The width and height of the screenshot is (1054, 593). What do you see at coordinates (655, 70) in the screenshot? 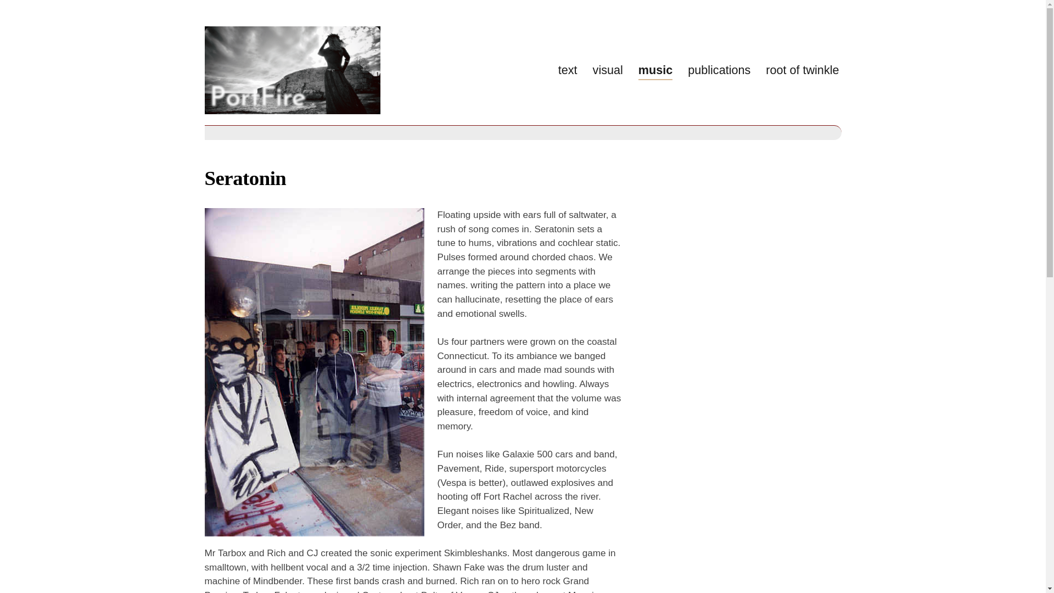
I see `music` at bounding box center [655, 70].